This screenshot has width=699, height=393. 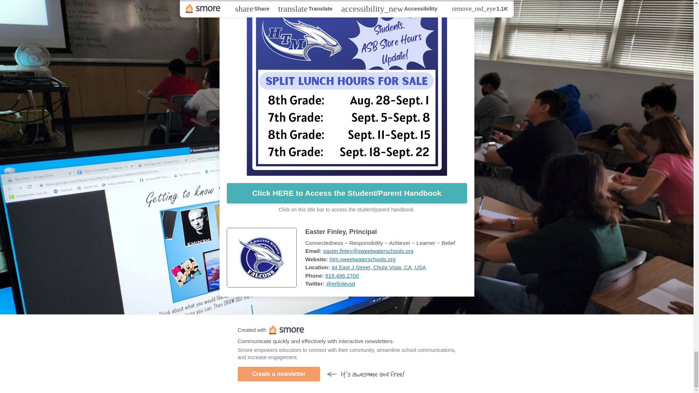 What do you see at coordinates (279, 374) in the screenshot?
I see `Create a newsletter` at bounding box center [279, 374].